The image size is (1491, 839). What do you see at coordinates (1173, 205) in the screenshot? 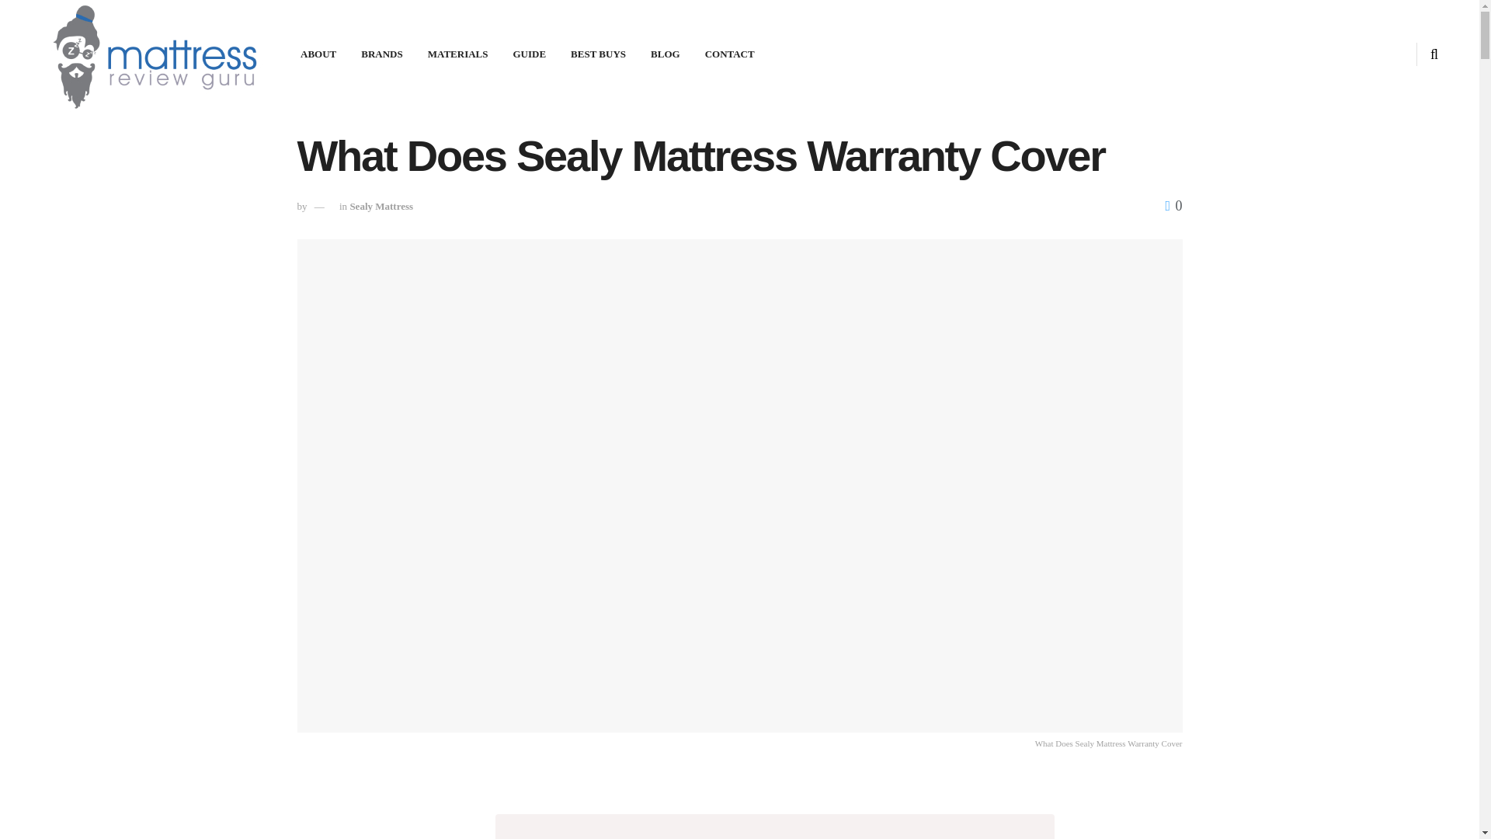
I see `0` at bounding box center [1173, 205].